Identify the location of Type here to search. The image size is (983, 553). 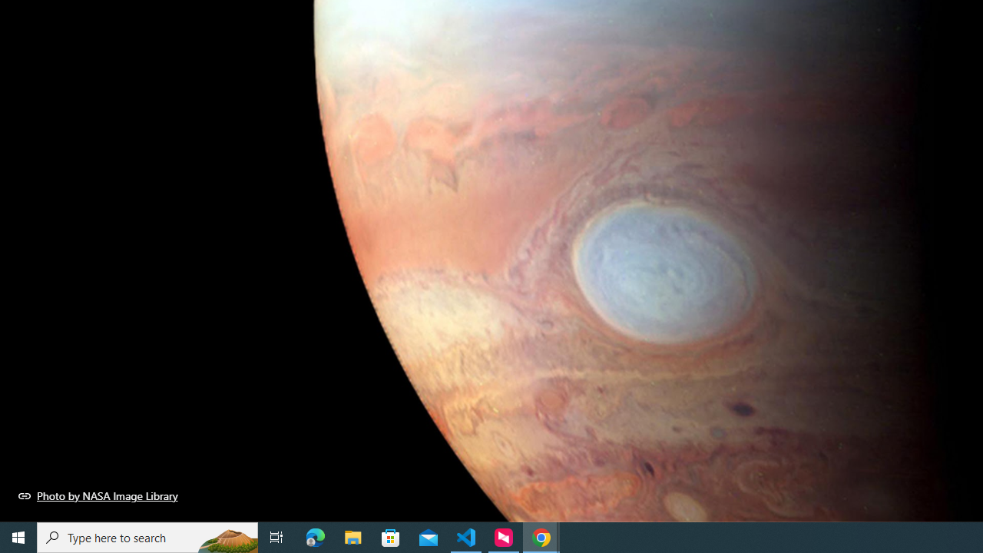
(147, 538).